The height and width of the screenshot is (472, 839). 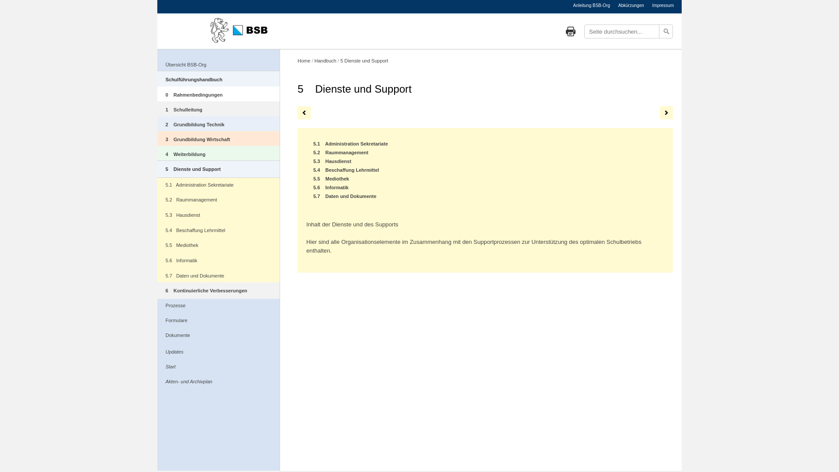 I want to click on Anleitung BSB-Org, so click(x=592, y=5).